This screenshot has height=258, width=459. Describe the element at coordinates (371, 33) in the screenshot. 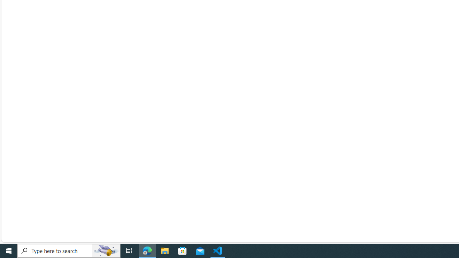

I see `SSL certificate` at that location.